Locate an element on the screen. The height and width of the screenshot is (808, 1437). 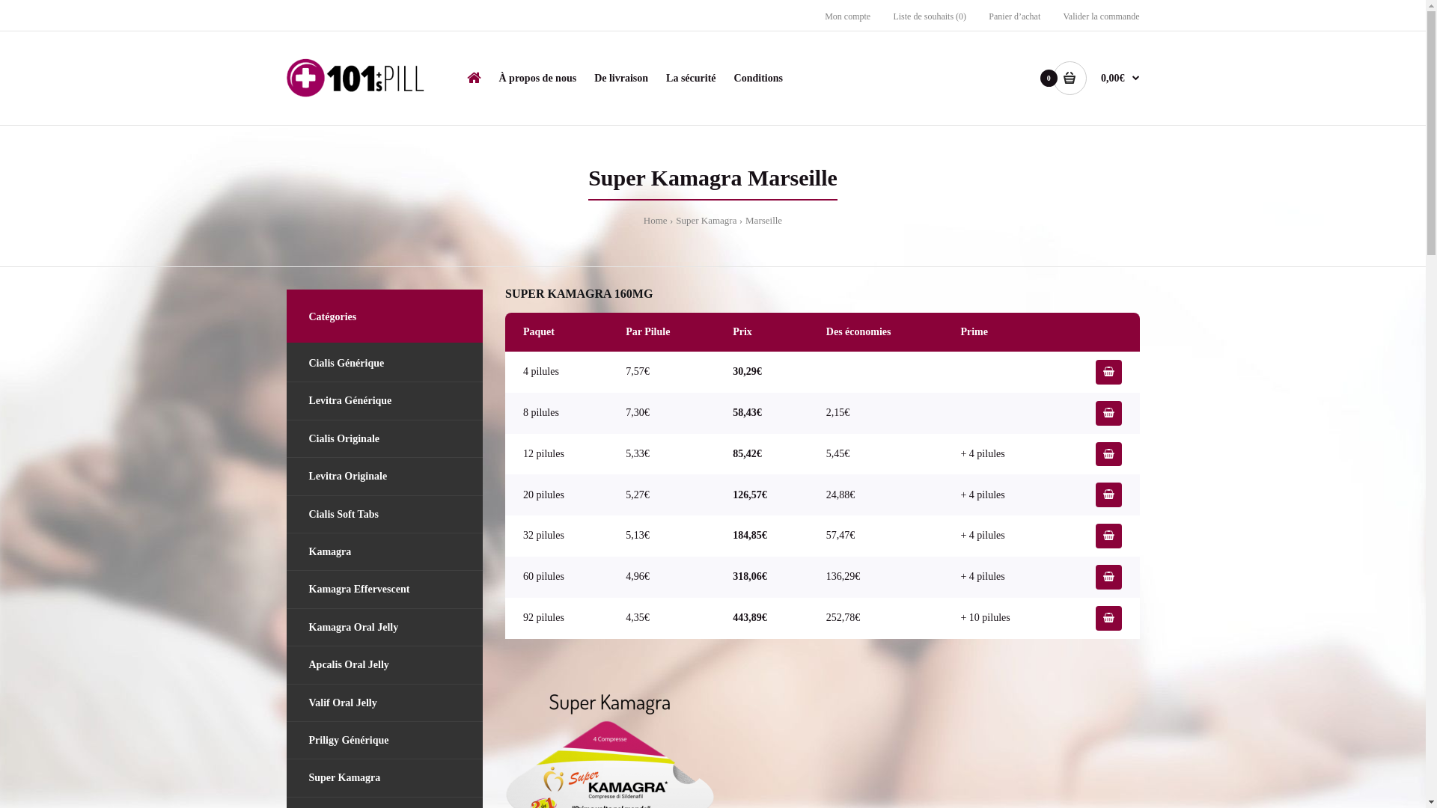
Valider la commande is located at coordinates (1102, 16).